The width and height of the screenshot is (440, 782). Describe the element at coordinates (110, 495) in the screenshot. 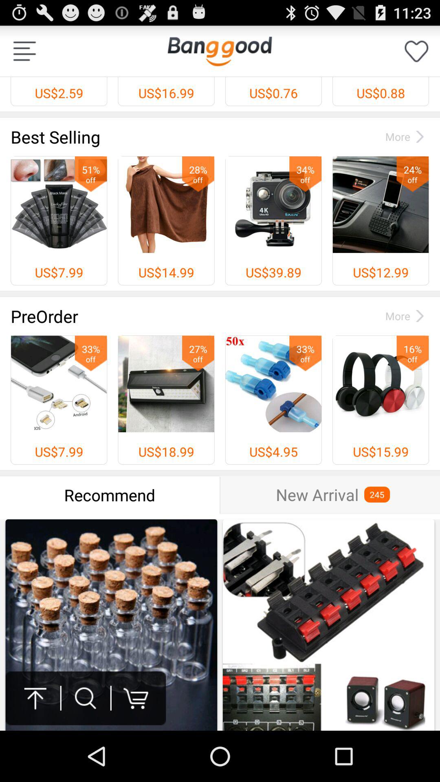

I see `turn on recommend item` at that location.